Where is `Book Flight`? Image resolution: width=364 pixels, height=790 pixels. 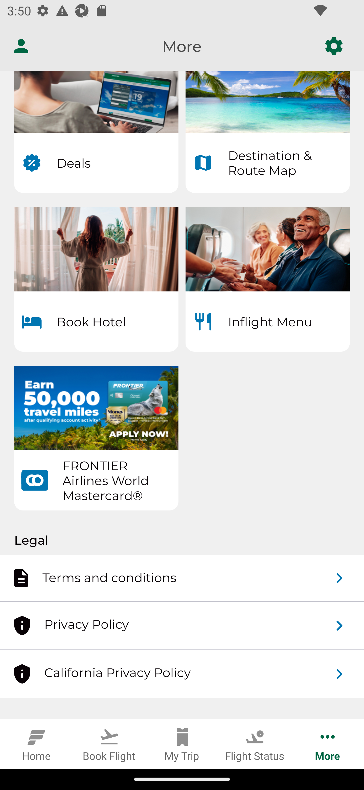
Book Flight is located at coordinates (109, 744).